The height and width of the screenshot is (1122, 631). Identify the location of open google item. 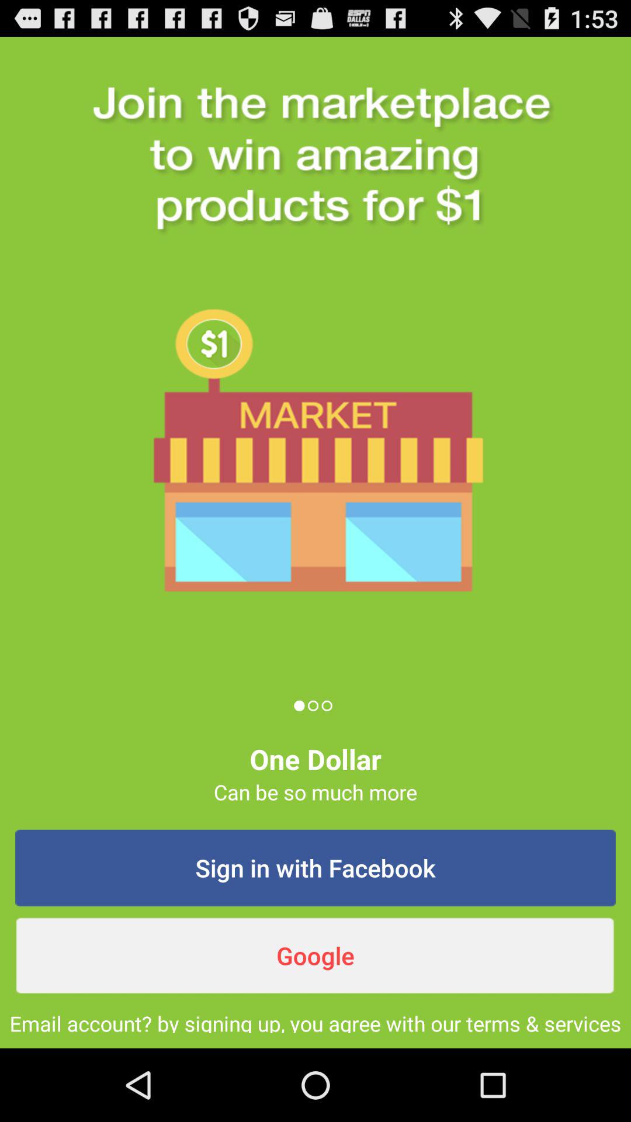
(315, 955).